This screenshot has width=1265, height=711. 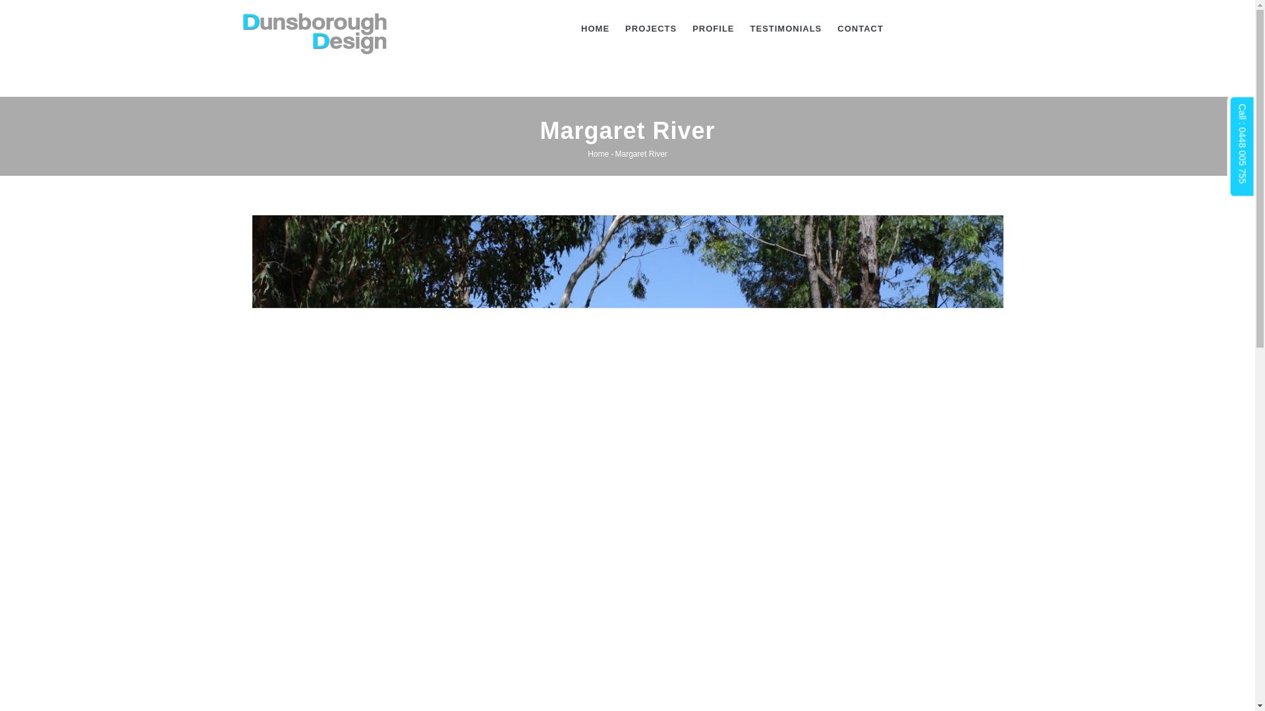 What do you see at coordinates (786, 29) in the screenshot?
I see `TESTIMONIALS` at bounding box center [786, 29].